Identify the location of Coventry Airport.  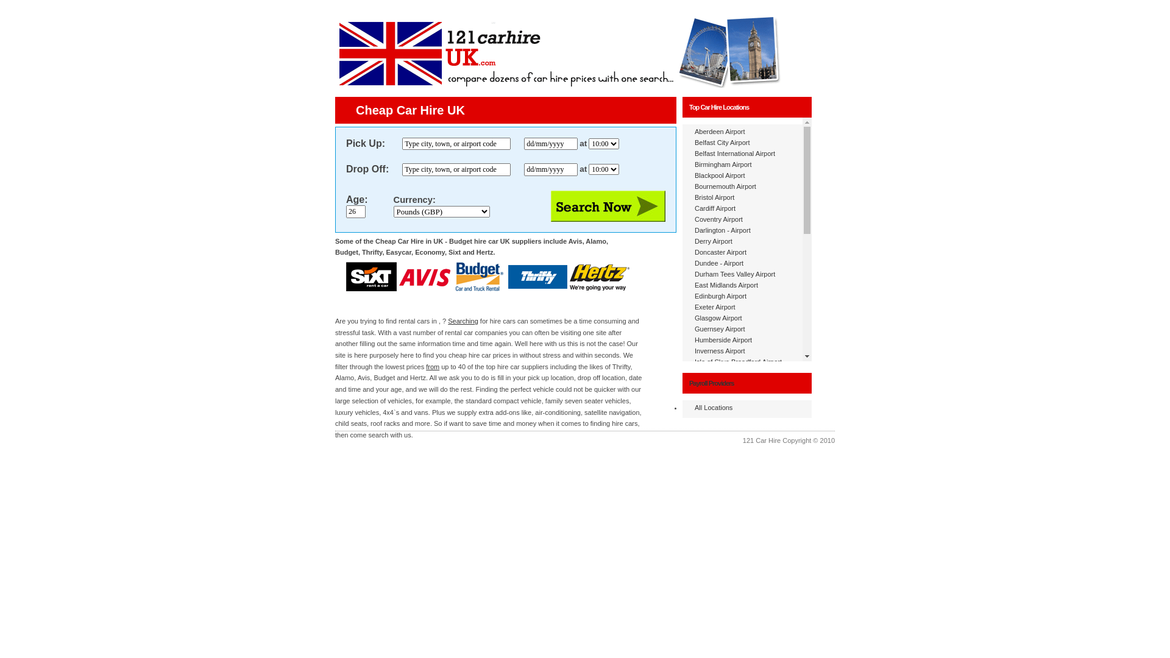
(719, 219).